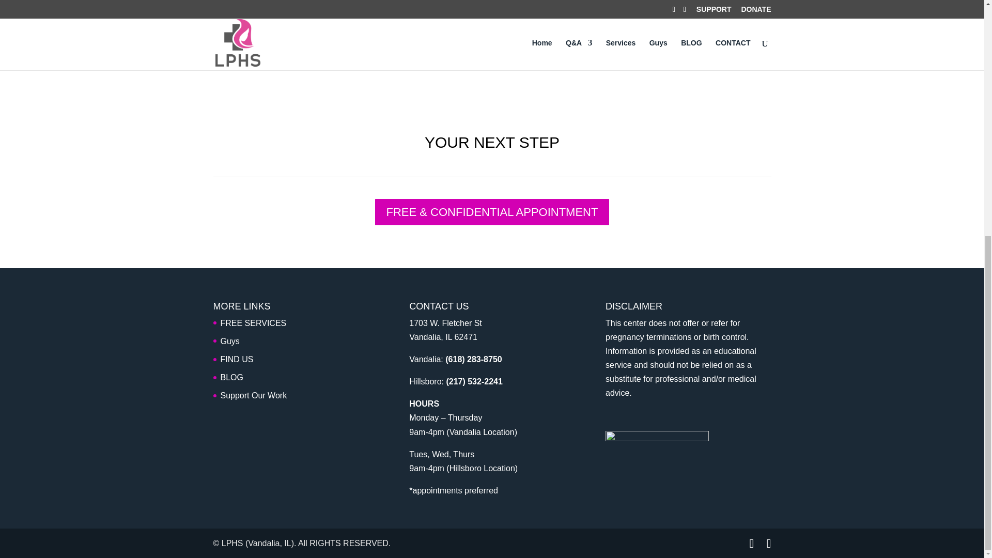 This screenshot has width=992, height=558. What do you see at coordinates (253, 396) in the screenshot?
I see `Support Our Work` at bounding box center [253, 396].